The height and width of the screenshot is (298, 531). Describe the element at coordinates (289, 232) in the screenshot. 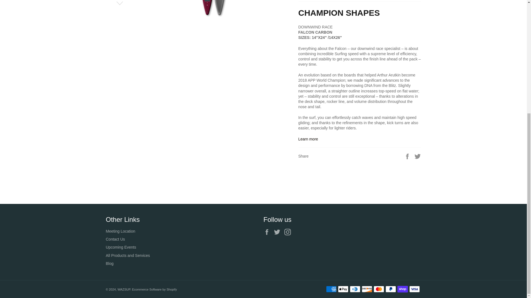

I see `WAZSUP on Instagram` at that location.